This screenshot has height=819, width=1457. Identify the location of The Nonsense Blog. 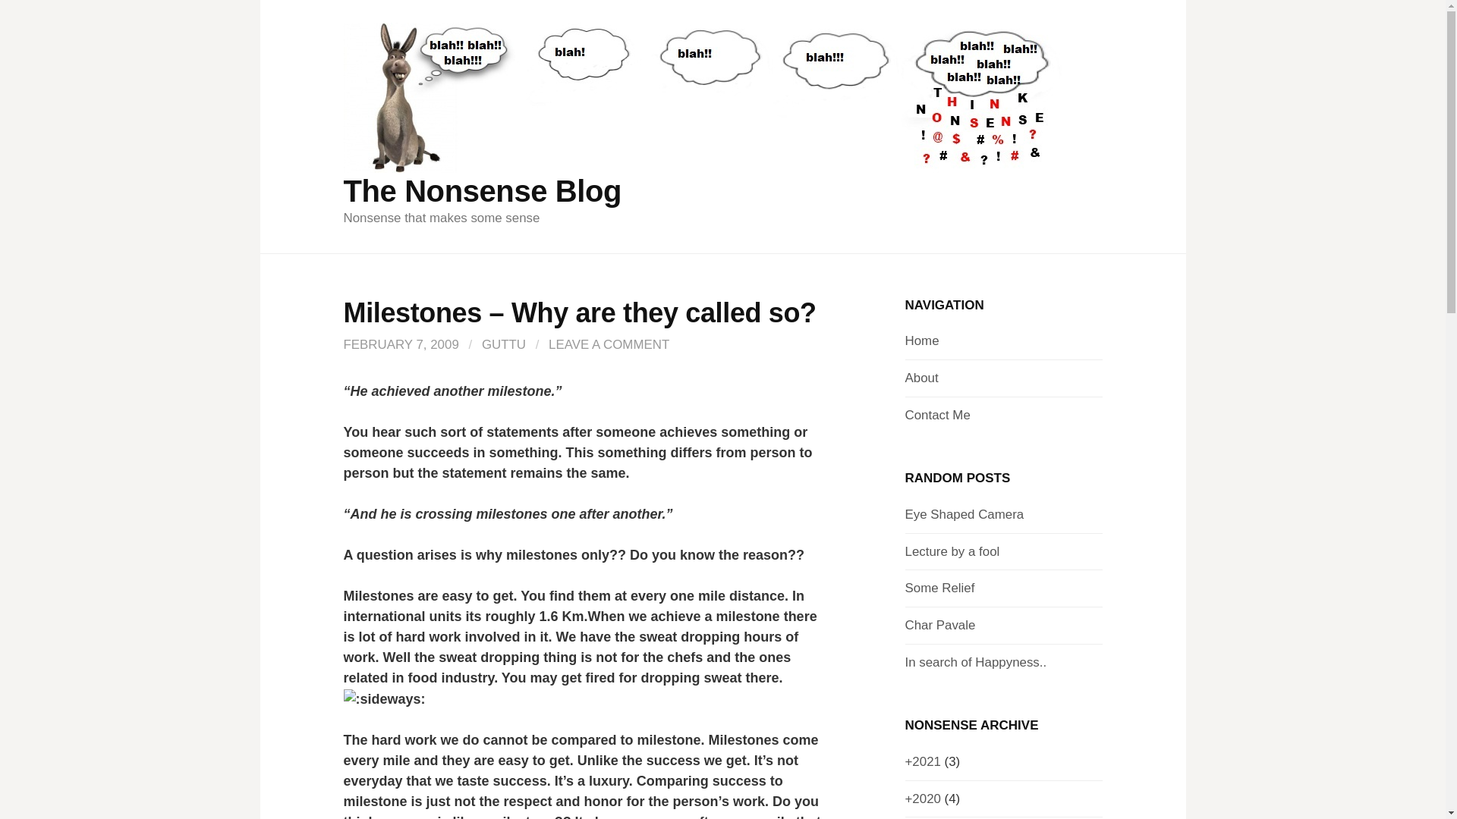
(482, 191).